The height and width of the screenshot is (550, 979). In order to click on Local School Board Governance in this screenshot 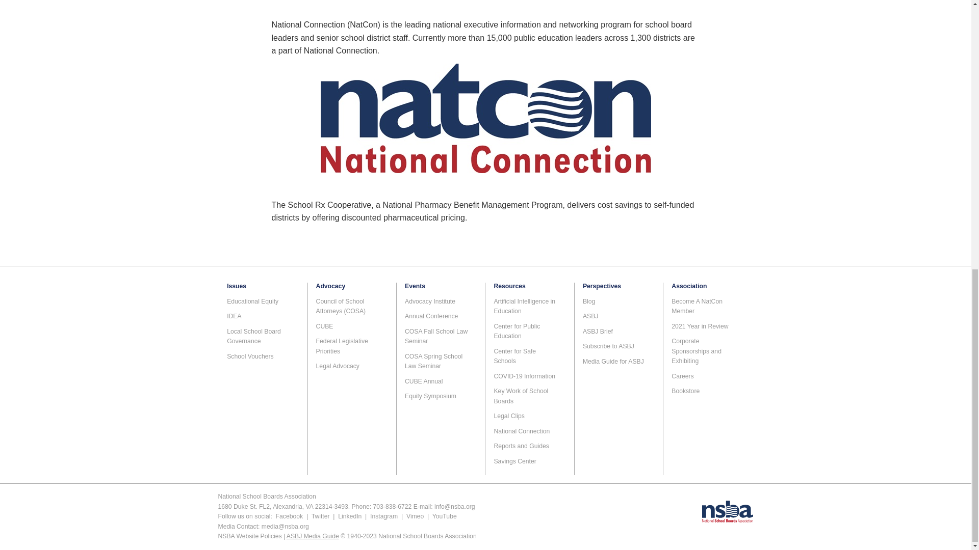, I will do `click(254, 336)`.